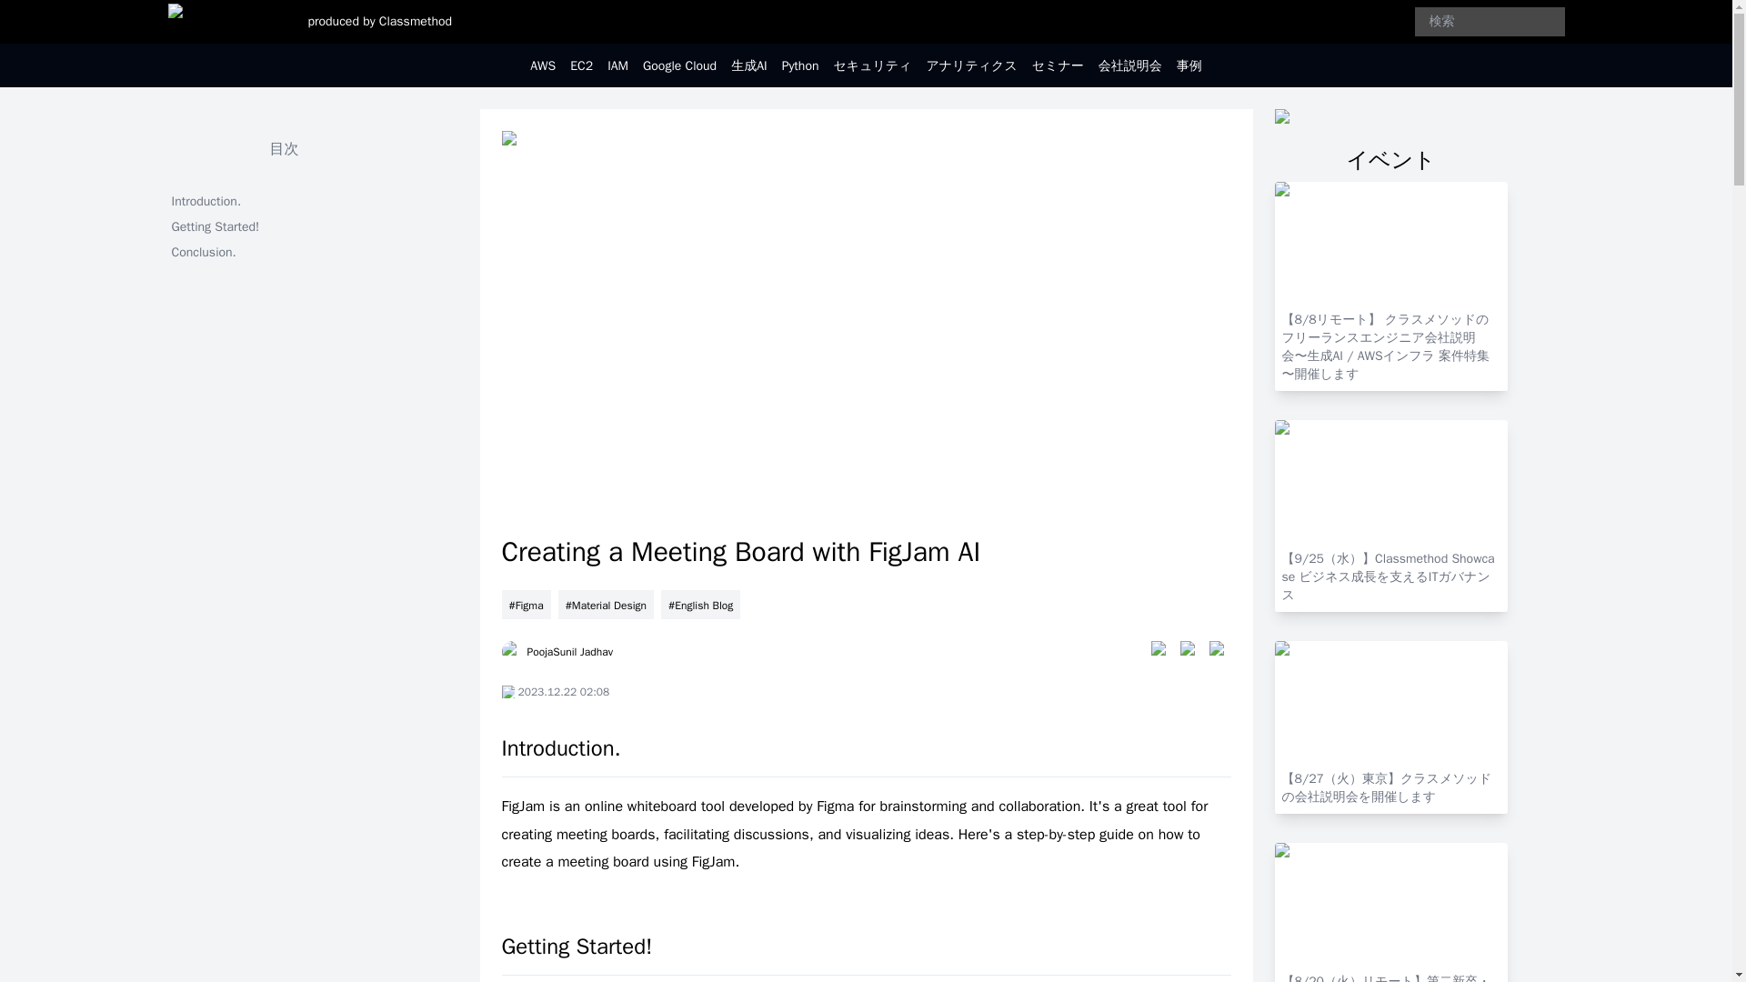 This screenshot has height=982, width=1746. I want to click on Conclusion., so click(284, 252).